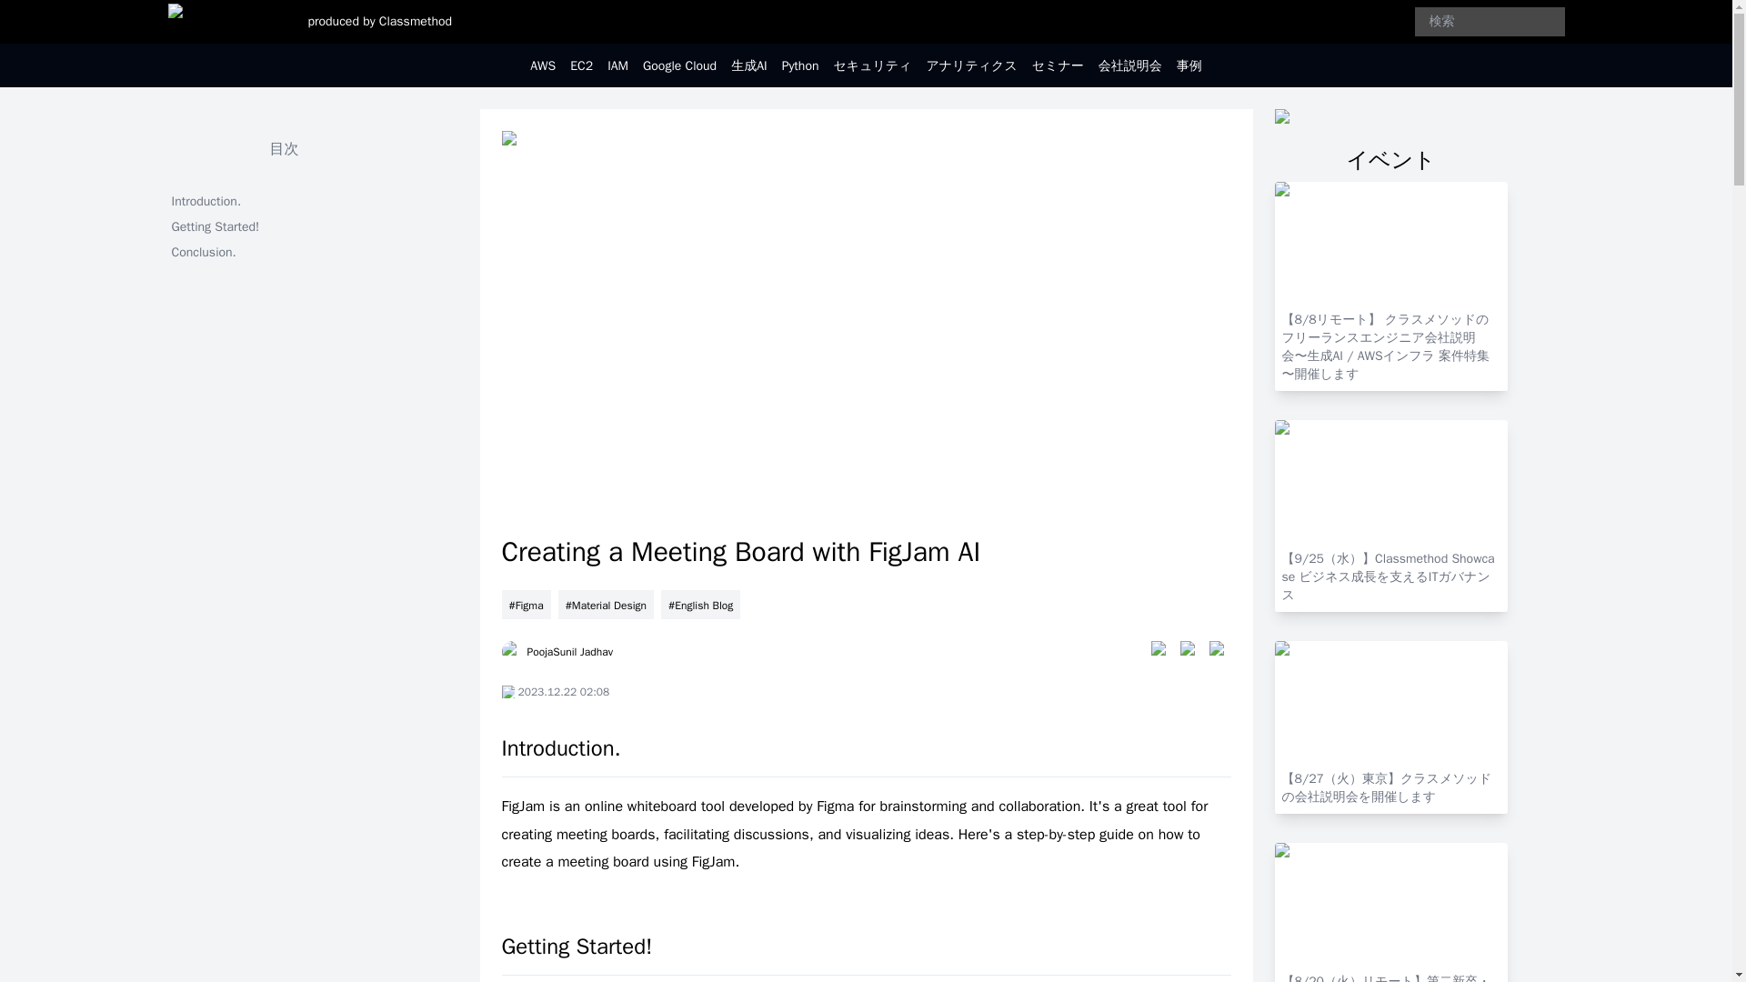 This screenshot has height=982, width=1746. I want to click on Conclusion., so click(284, 252).